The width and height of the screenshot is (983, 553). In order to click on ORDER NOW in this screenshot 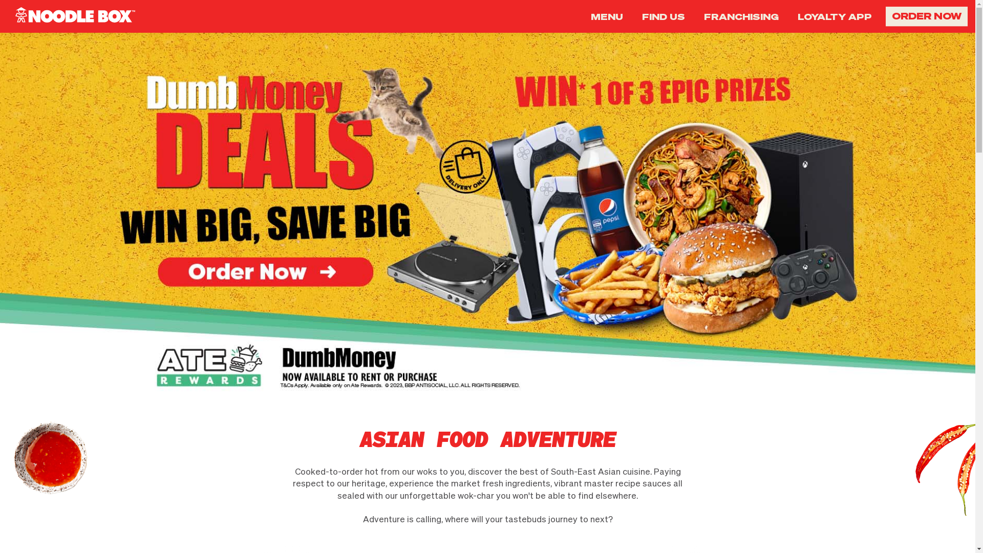, I will do `click(927, 16)`.